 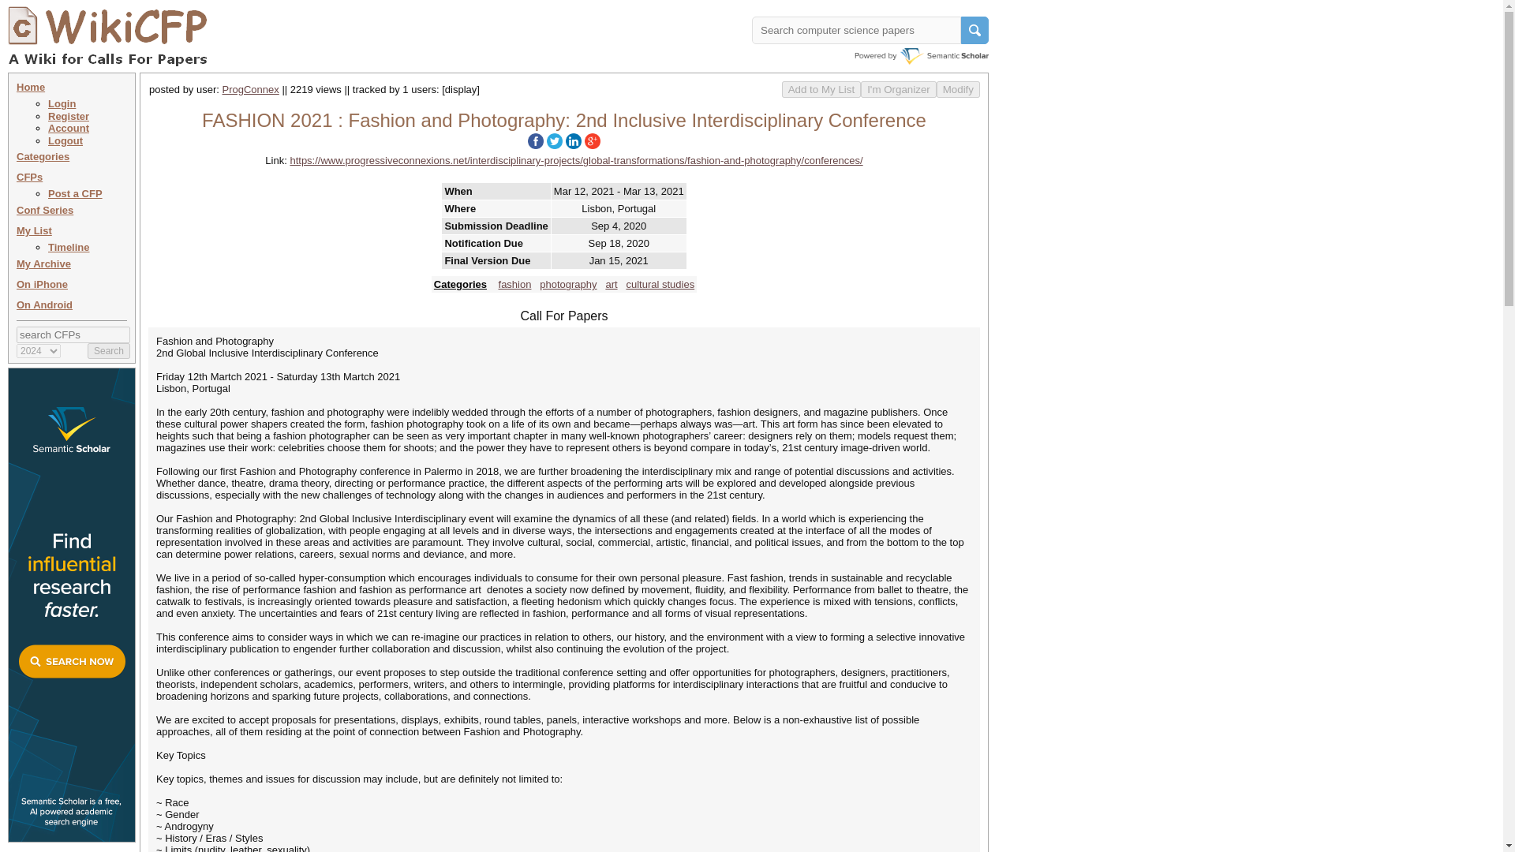 What do you see at coordinates (958, 89) in the screenshot?
I see `Modify` at bounding box center [958, 89].